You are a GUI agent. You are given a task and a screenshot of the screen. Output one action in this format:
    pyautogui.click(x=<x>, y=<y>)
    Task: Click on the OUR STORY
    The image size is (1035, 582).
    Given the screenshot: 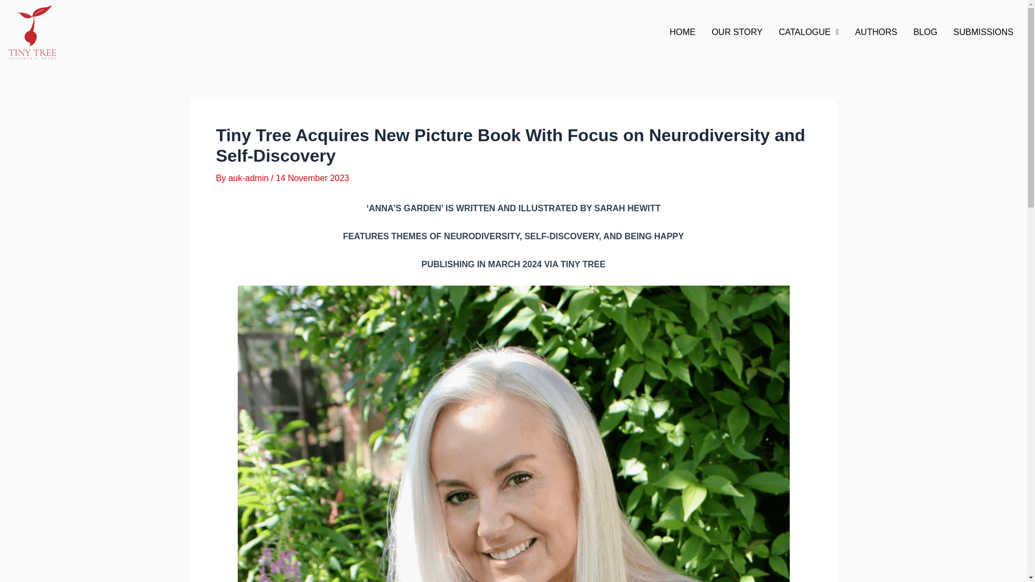 What is the action you would take?
    pyautogui.click(x=737, y=32)
    